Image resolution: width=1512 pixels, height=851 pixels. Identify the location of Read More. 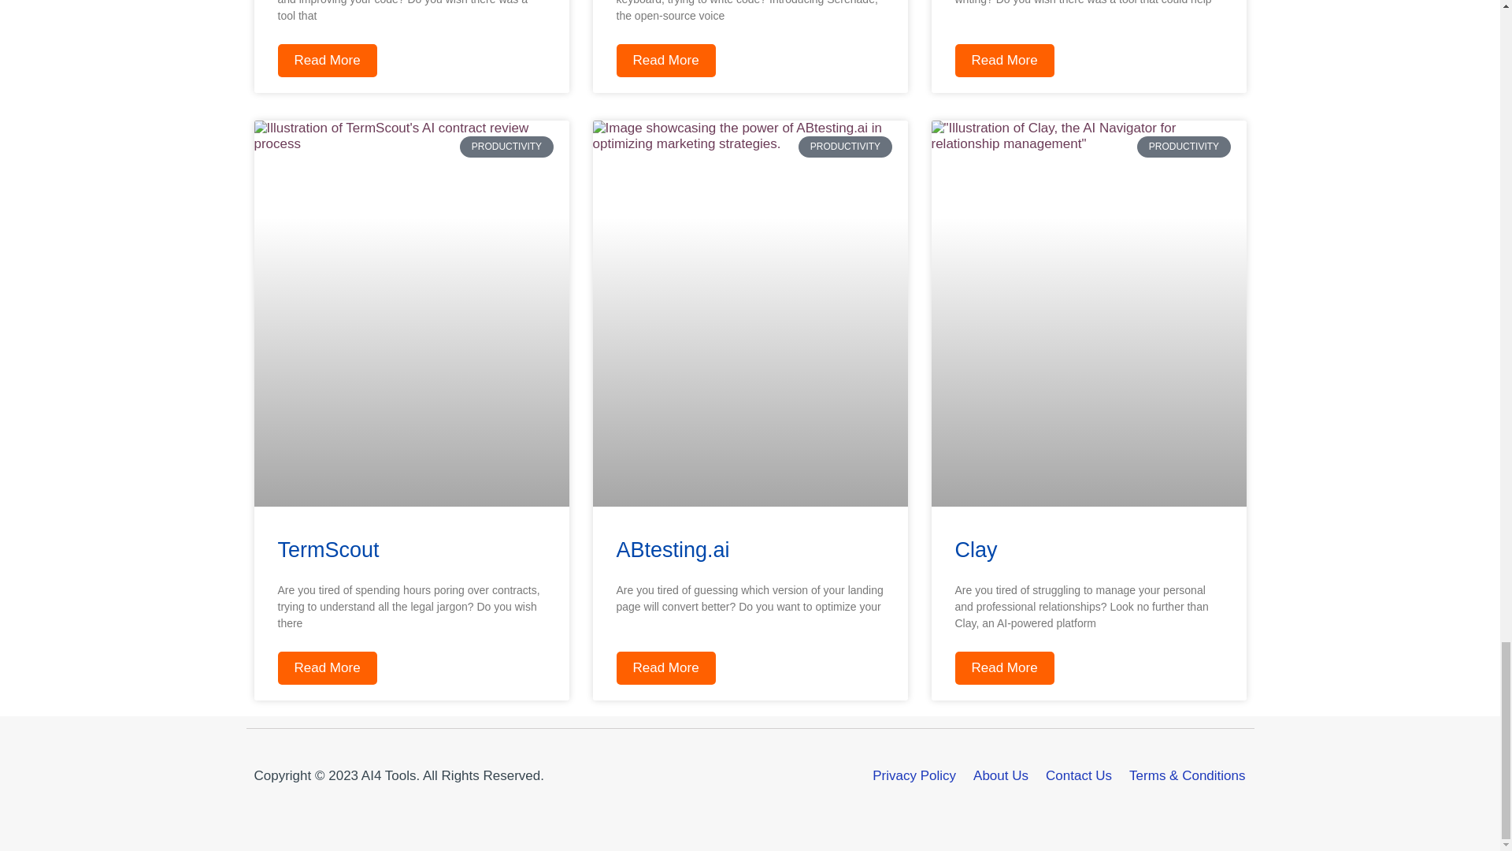
(326, 668).